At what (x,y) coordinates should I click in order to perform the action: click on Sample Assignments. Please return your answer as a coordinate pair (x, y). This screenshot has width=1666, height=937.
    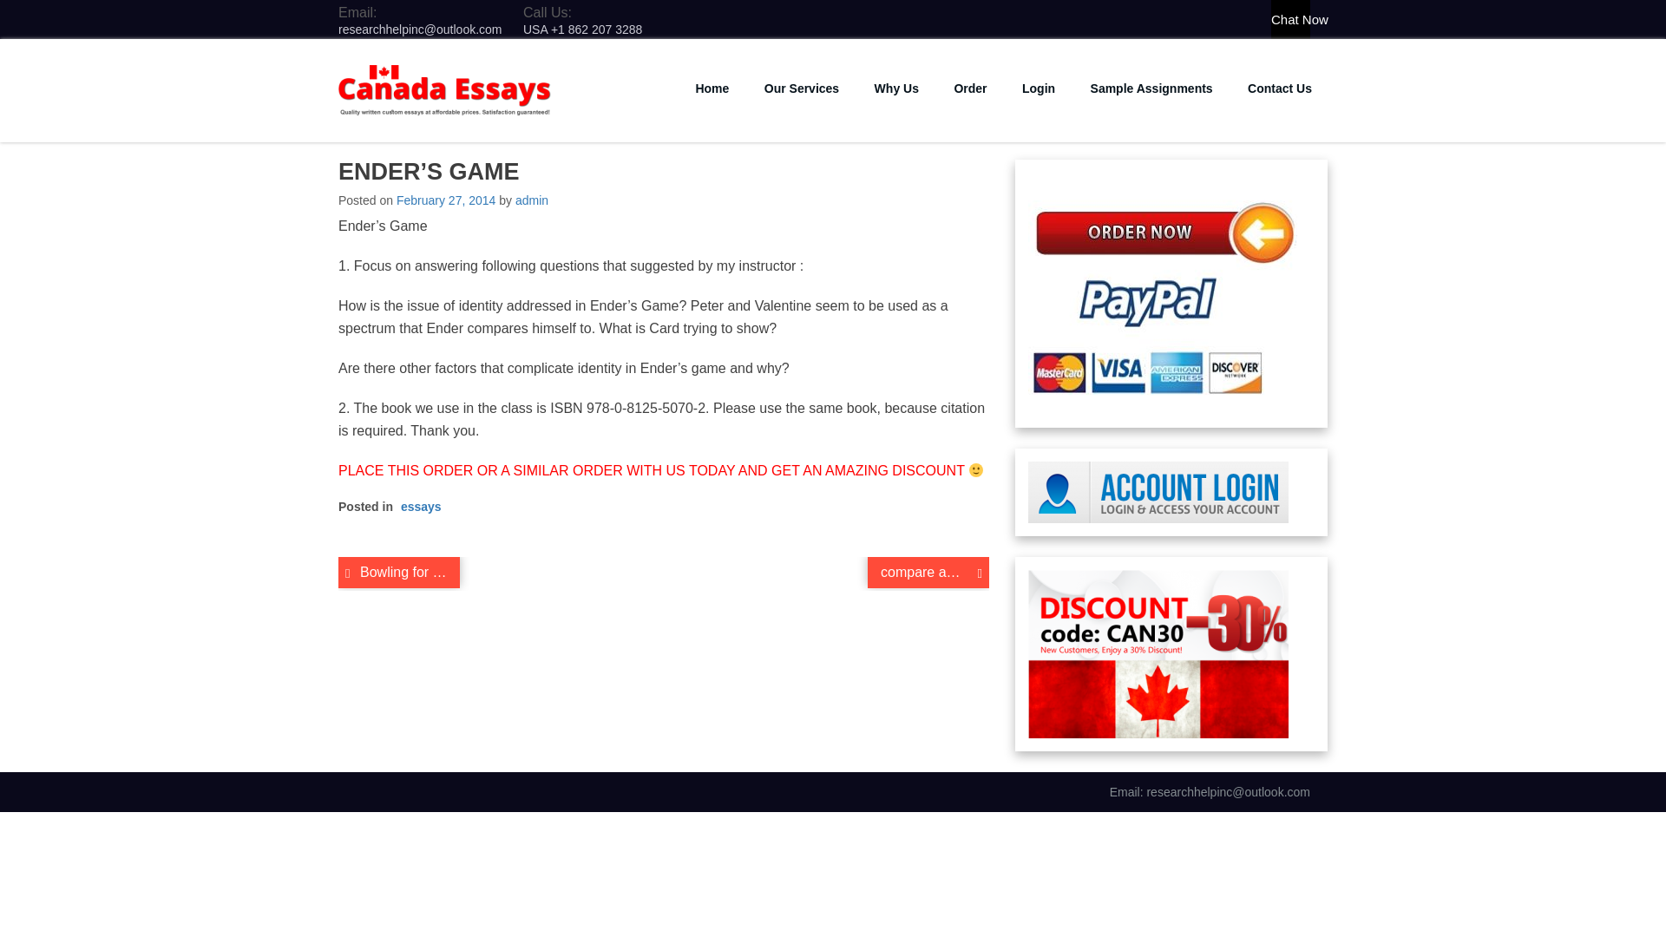
    Looking at the image, I should click on (1151, 88).